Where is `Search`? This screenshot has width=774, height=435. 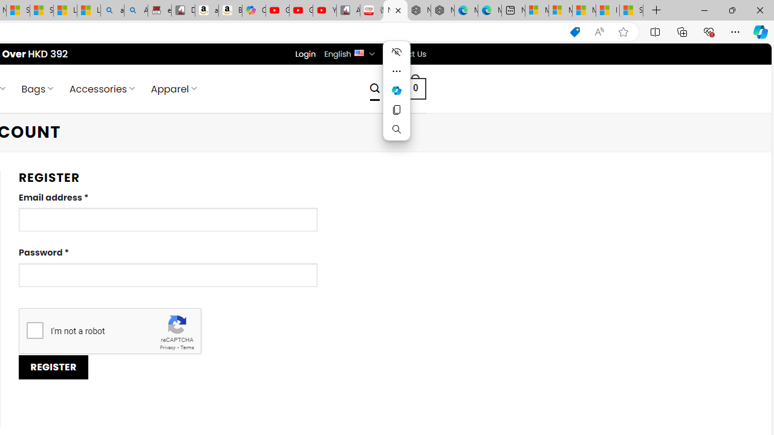
Search is located at coordinates (397, 129).